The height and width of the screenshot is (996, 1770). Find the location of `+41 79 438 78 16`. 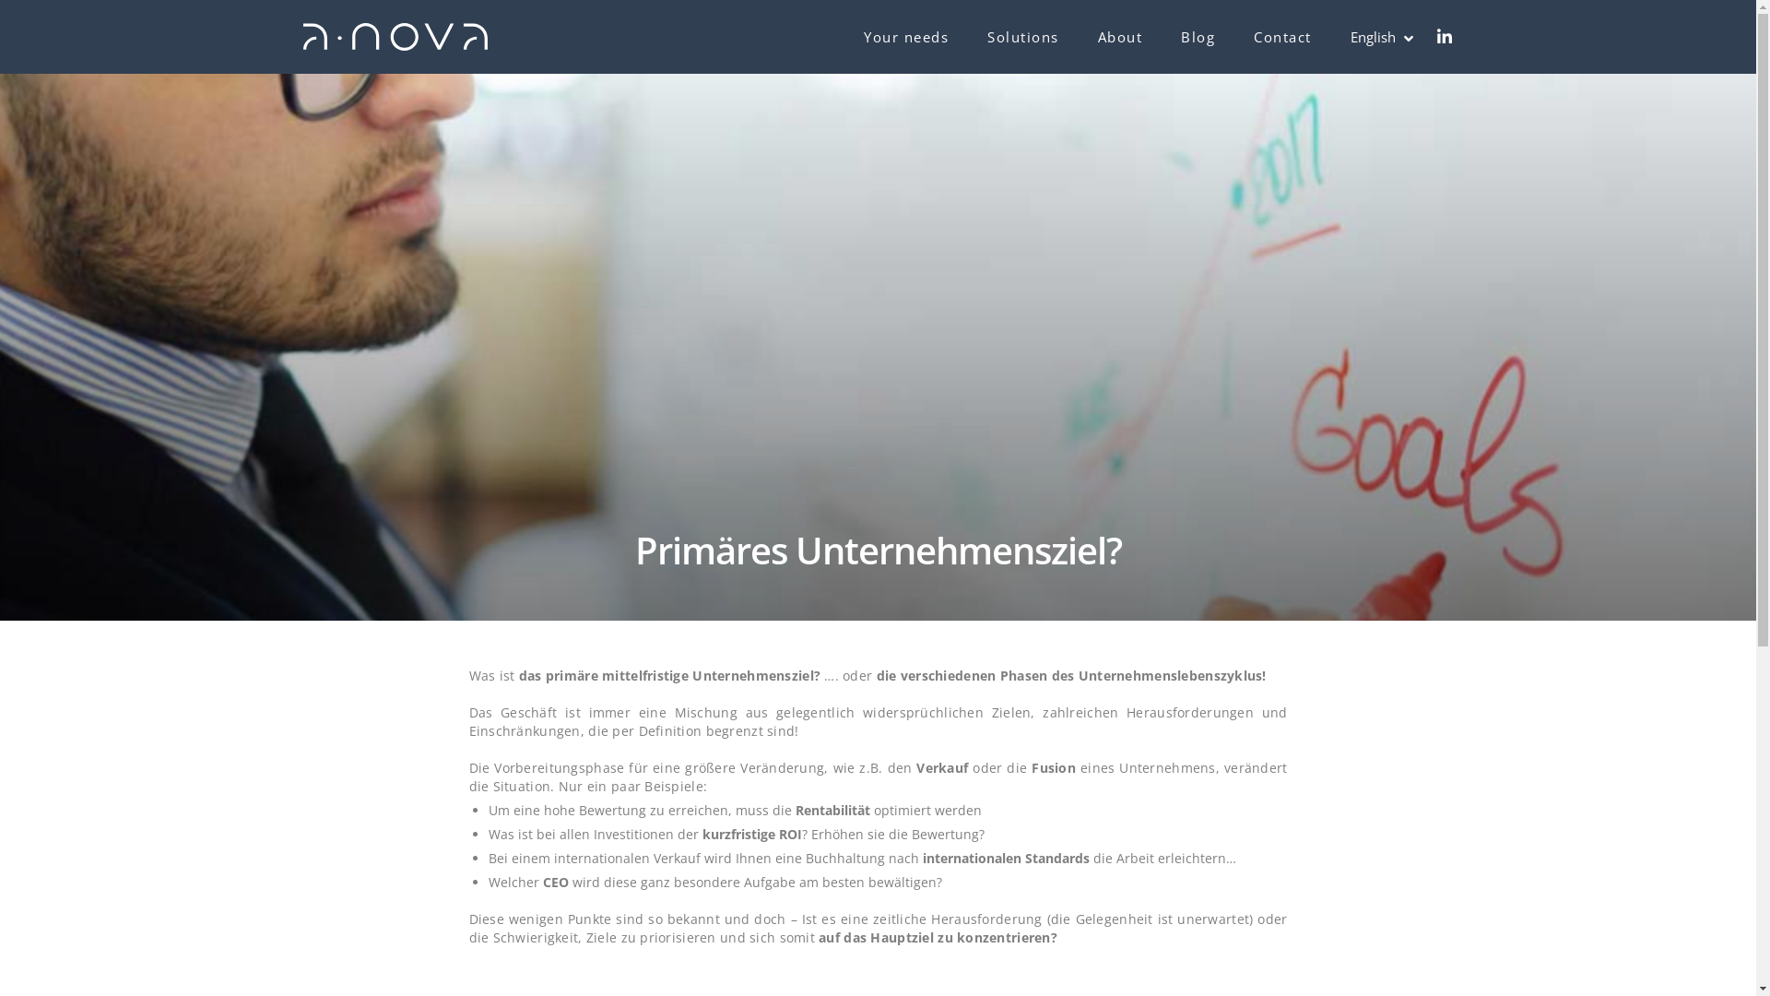

+41 79 438 78 16 is located at coordinates (388, 742).